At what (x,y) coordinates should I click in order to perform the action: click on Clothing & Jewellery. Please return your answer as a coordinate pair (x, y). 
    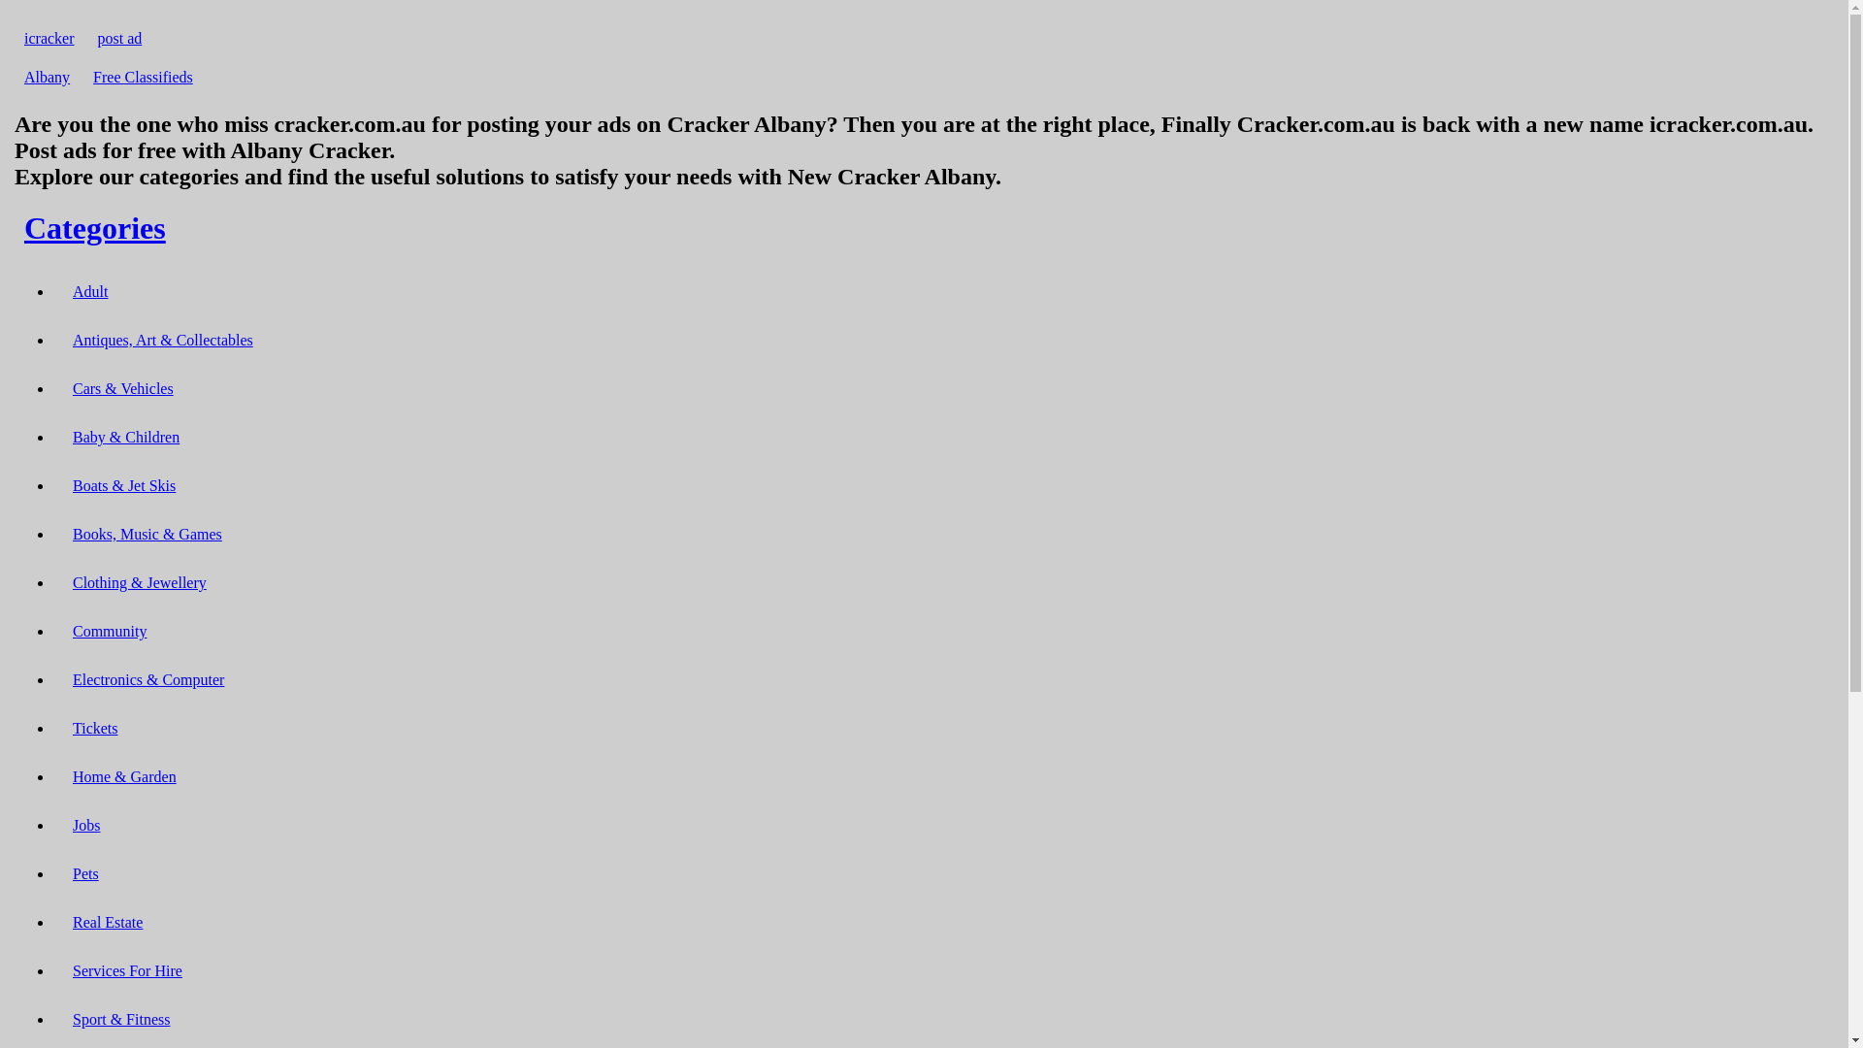
    Looking at the image, I should click on (140, 582).